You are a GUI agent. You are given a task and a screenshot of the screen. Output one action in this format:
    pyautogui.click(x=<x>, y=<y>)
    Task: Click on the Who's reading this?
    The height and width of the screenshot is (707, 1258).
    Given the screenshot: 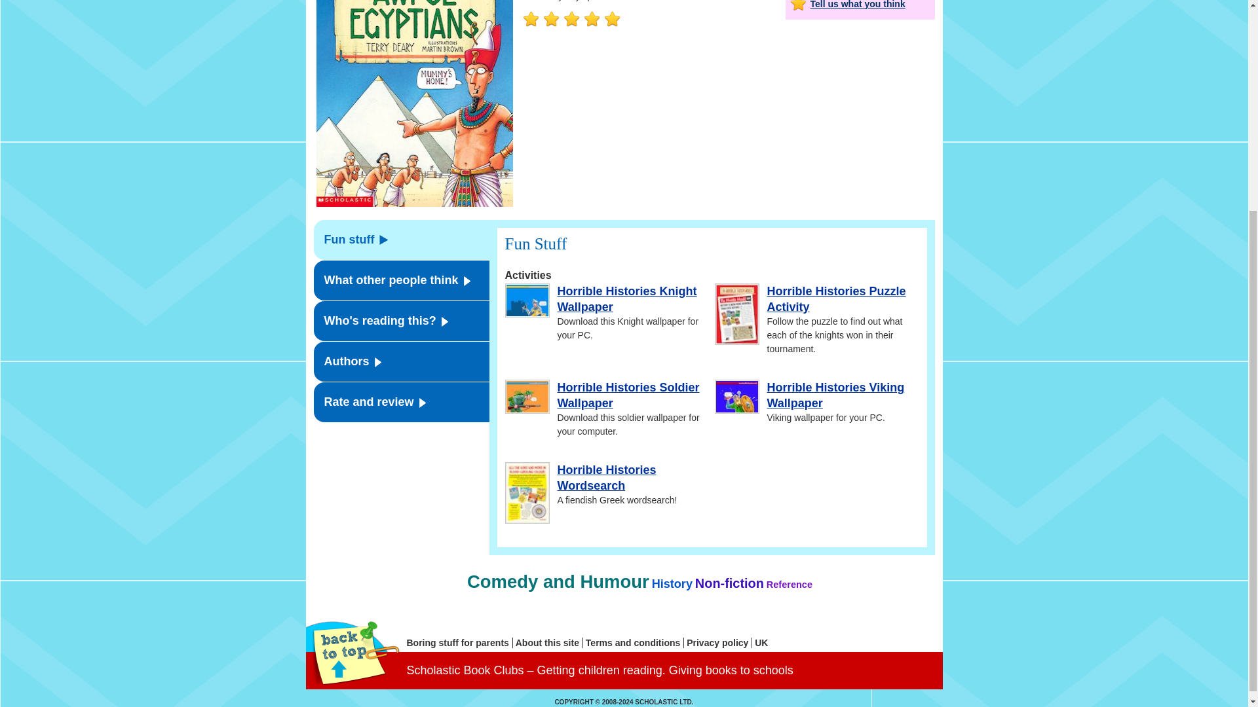 What is the action you would take?
    pyautogui.click(x=401, y=321)
    